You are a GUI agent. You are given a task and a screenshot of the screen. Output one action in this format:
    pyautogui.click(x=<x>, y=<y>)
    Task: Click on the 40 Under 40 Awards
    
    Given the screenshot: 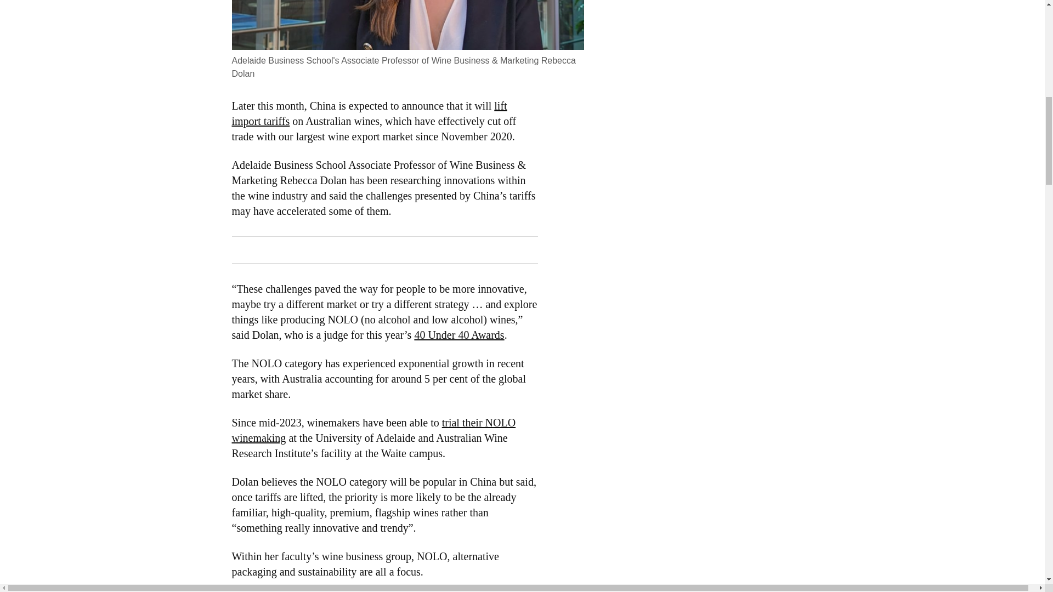 What is the action you would take?
    pyautogui.click(x=458, y=335)
    